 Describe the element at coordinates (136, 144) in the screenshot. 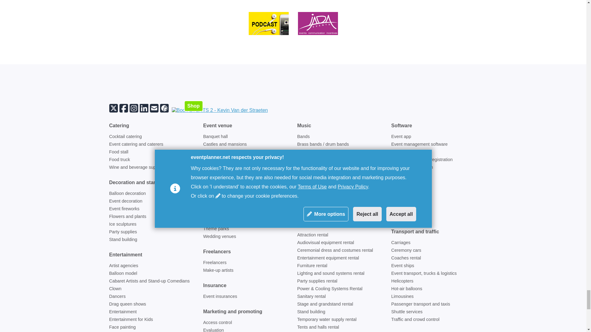

I see `Event Catering` at that location.